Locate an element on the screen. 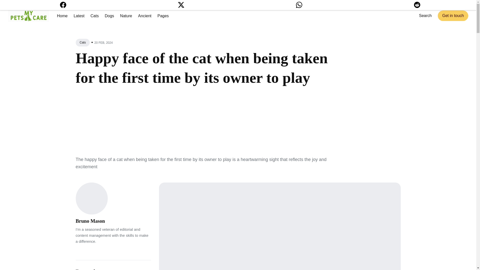 This screenshot has height=270, width=480. Get in touch is located at coordinates (453, 16).